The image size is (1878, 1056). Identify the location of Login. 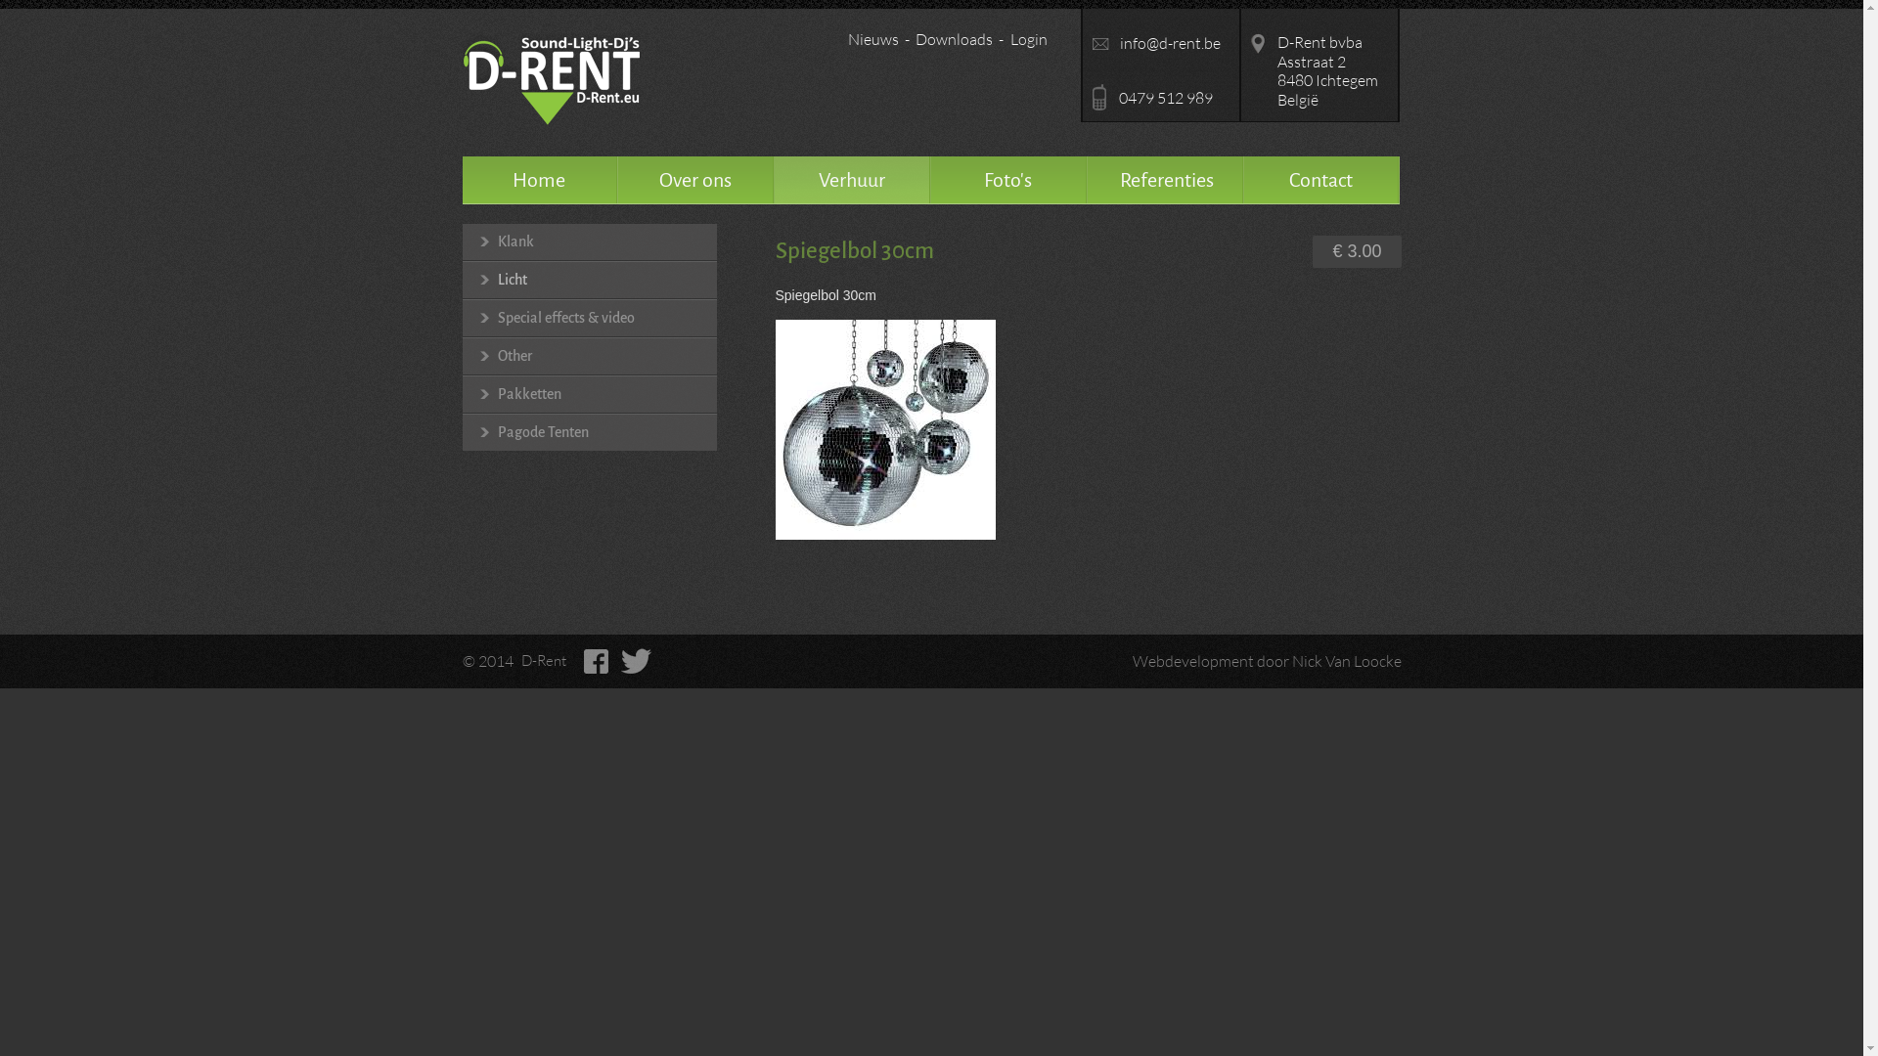
(1032, 41).